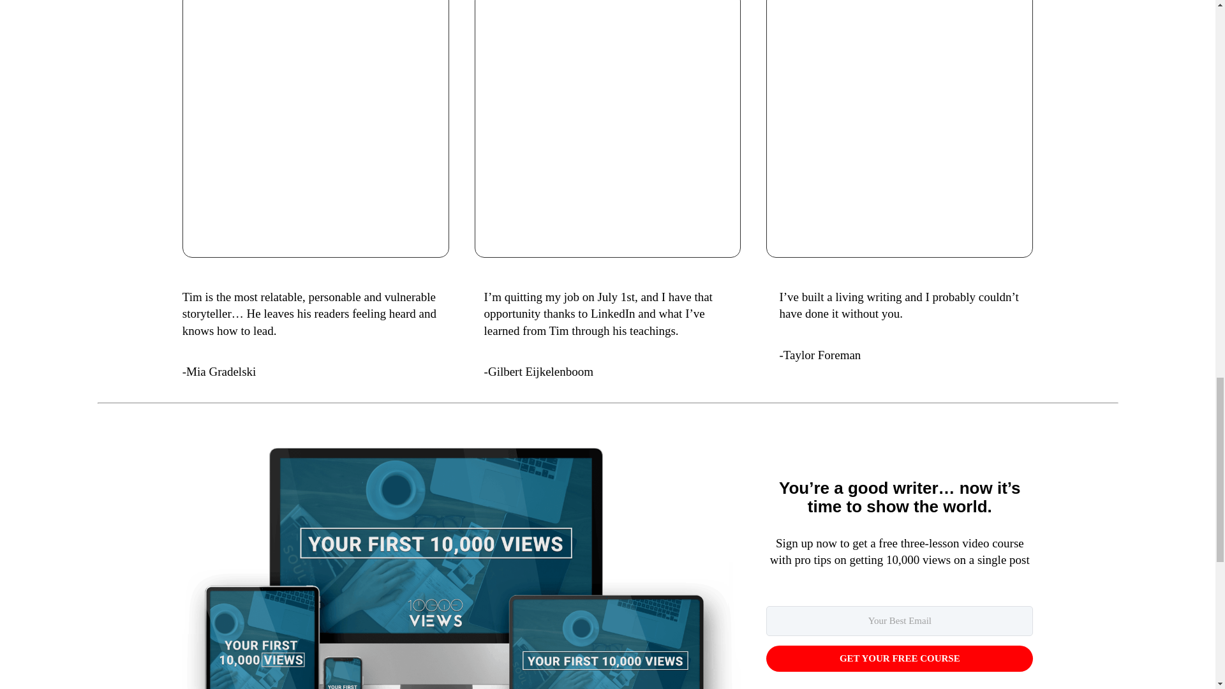  I want to click on GET YOUR FREE COURSE, so click(900, 658).